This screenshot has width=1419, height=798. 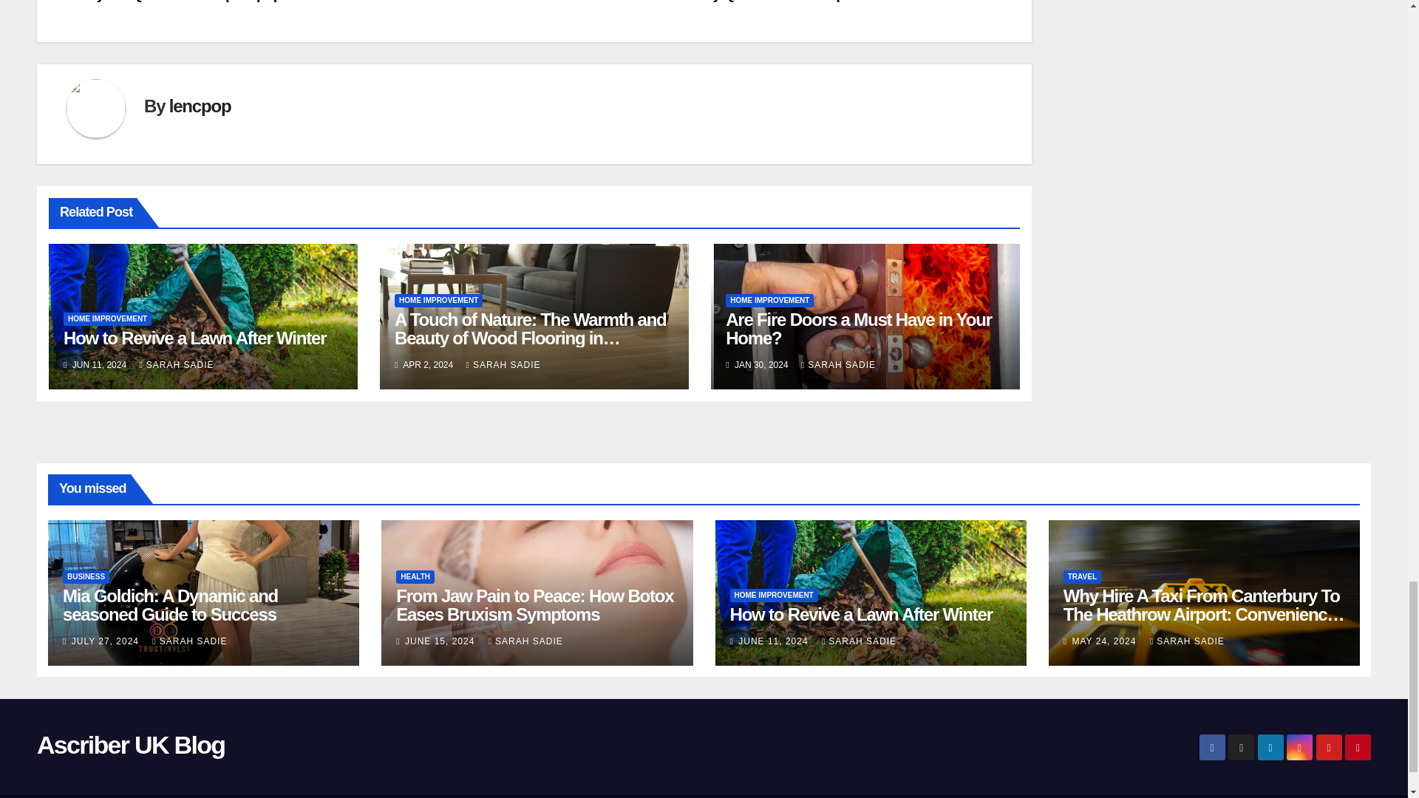 What do you see at coordinates (195, 337) in the screenshot?
I see `Permalink to: How to Revive a Lawn After Winter` at bounding box center [195, 337].